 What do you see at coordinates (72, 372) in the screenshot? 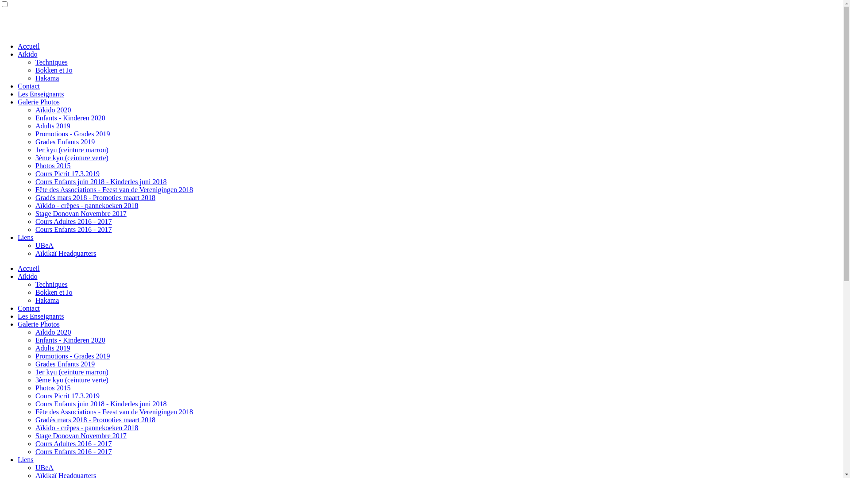
I see `1er kyu (ceinture marron)` at bounding box center [72, 372].